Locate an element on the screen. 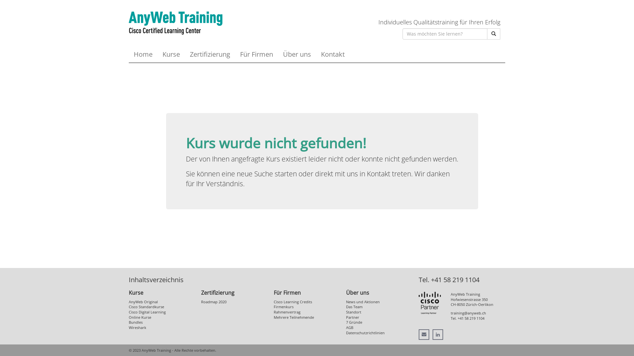  Cisco Standardkurse is located at coordinates (147, 307).